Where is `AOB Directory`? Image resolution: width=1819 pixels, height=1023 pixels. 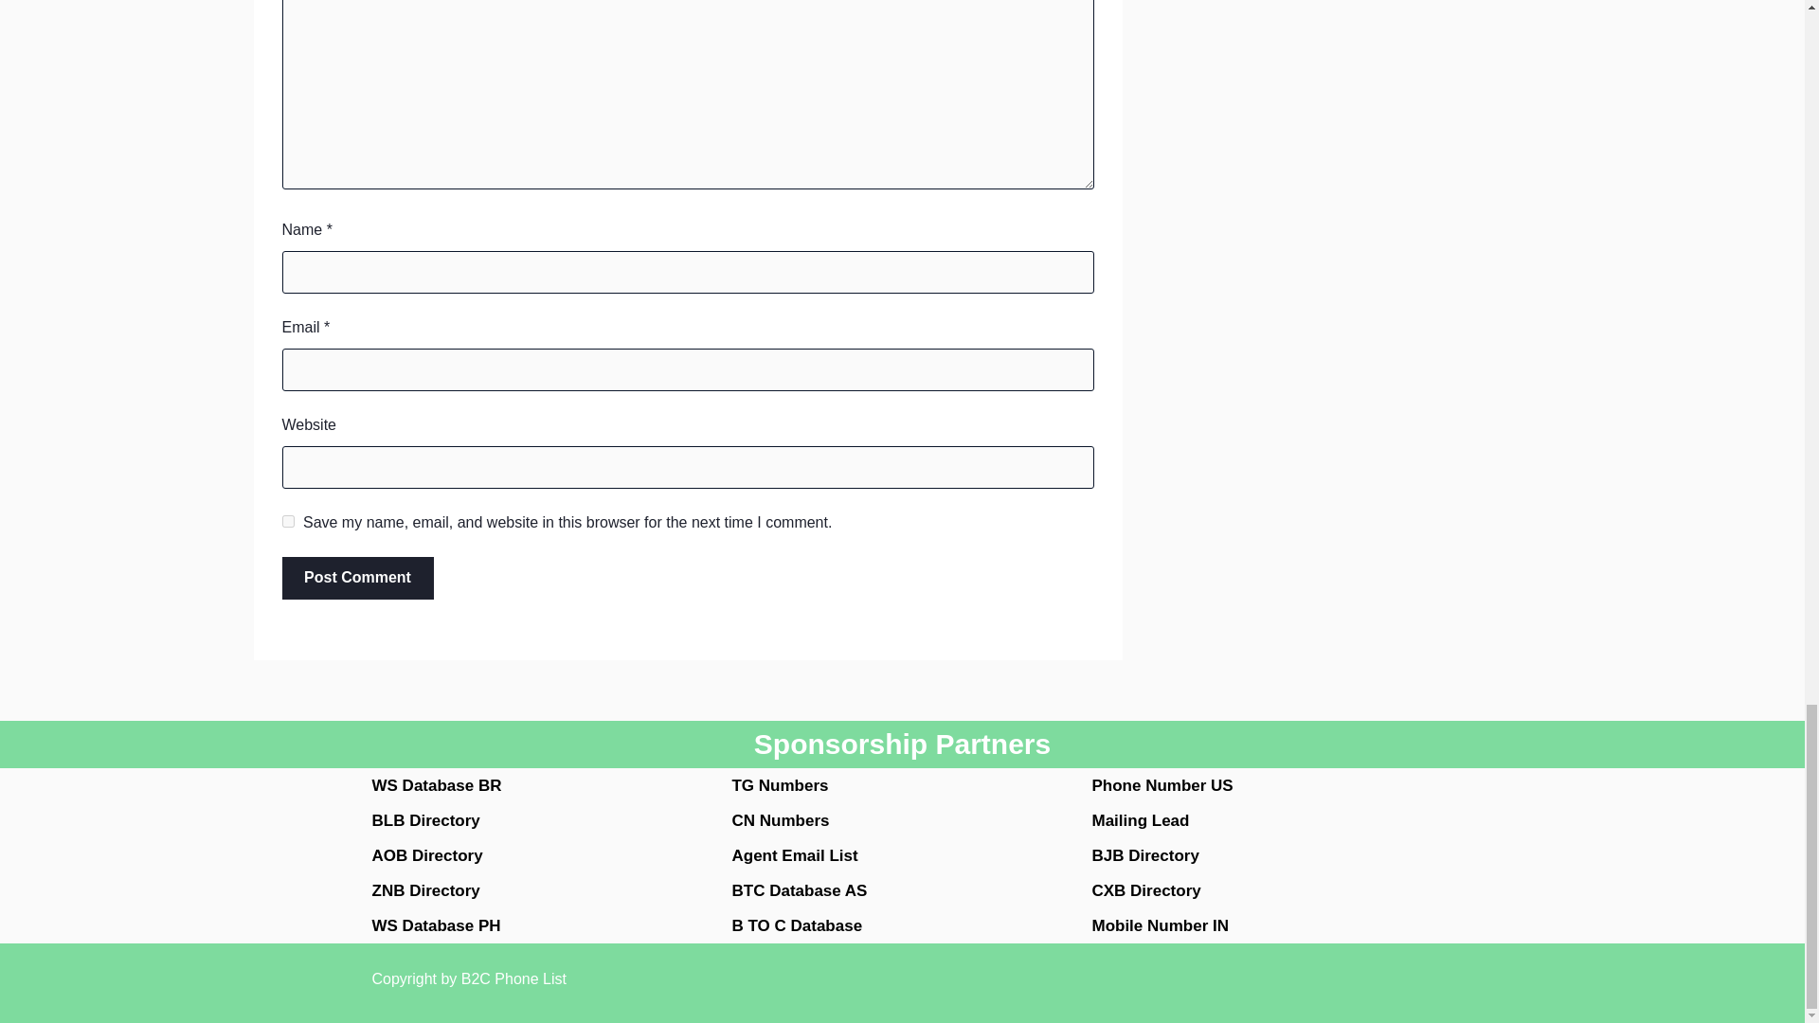 AOB Directory is located at coordinates (426, 855).